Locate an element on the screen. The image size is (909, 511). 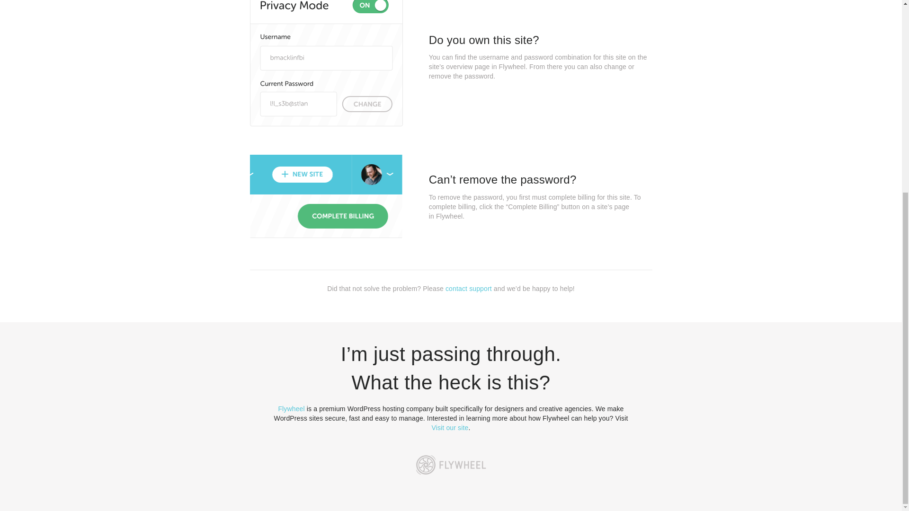
Visit our site is located at coordinates (450, 428).